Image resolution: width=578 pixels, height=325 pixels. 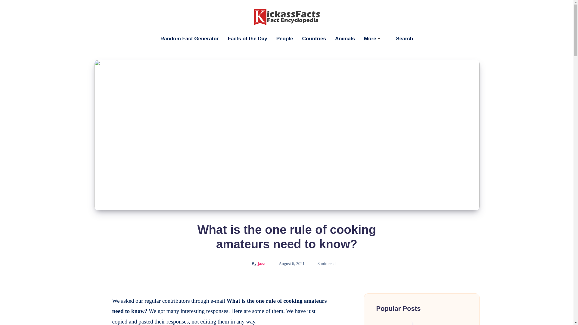 I want to click on Facts of the Day, so click(x=247, y=39).